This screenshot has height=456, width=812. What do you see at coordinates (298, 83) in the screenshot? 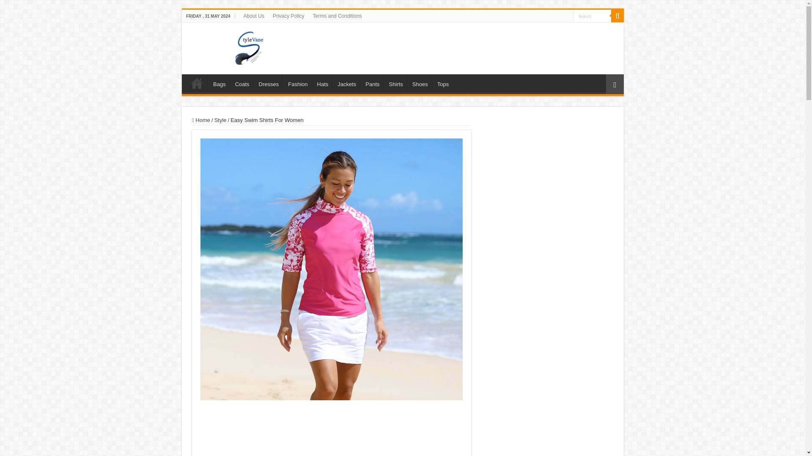
I see `Fashion` at bounding box center [298, 83].